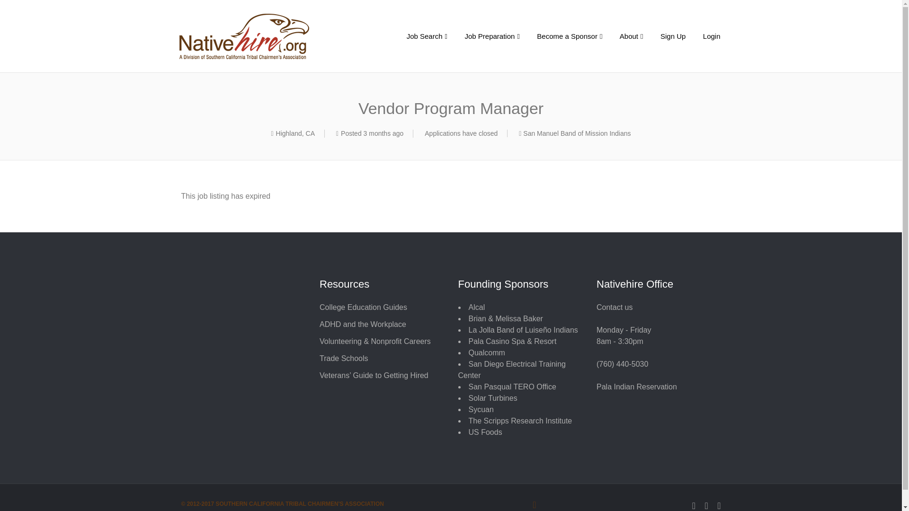  Describe the element at coordinates (344, 358) in the screenshot. I see `Trade Schools` at that location.